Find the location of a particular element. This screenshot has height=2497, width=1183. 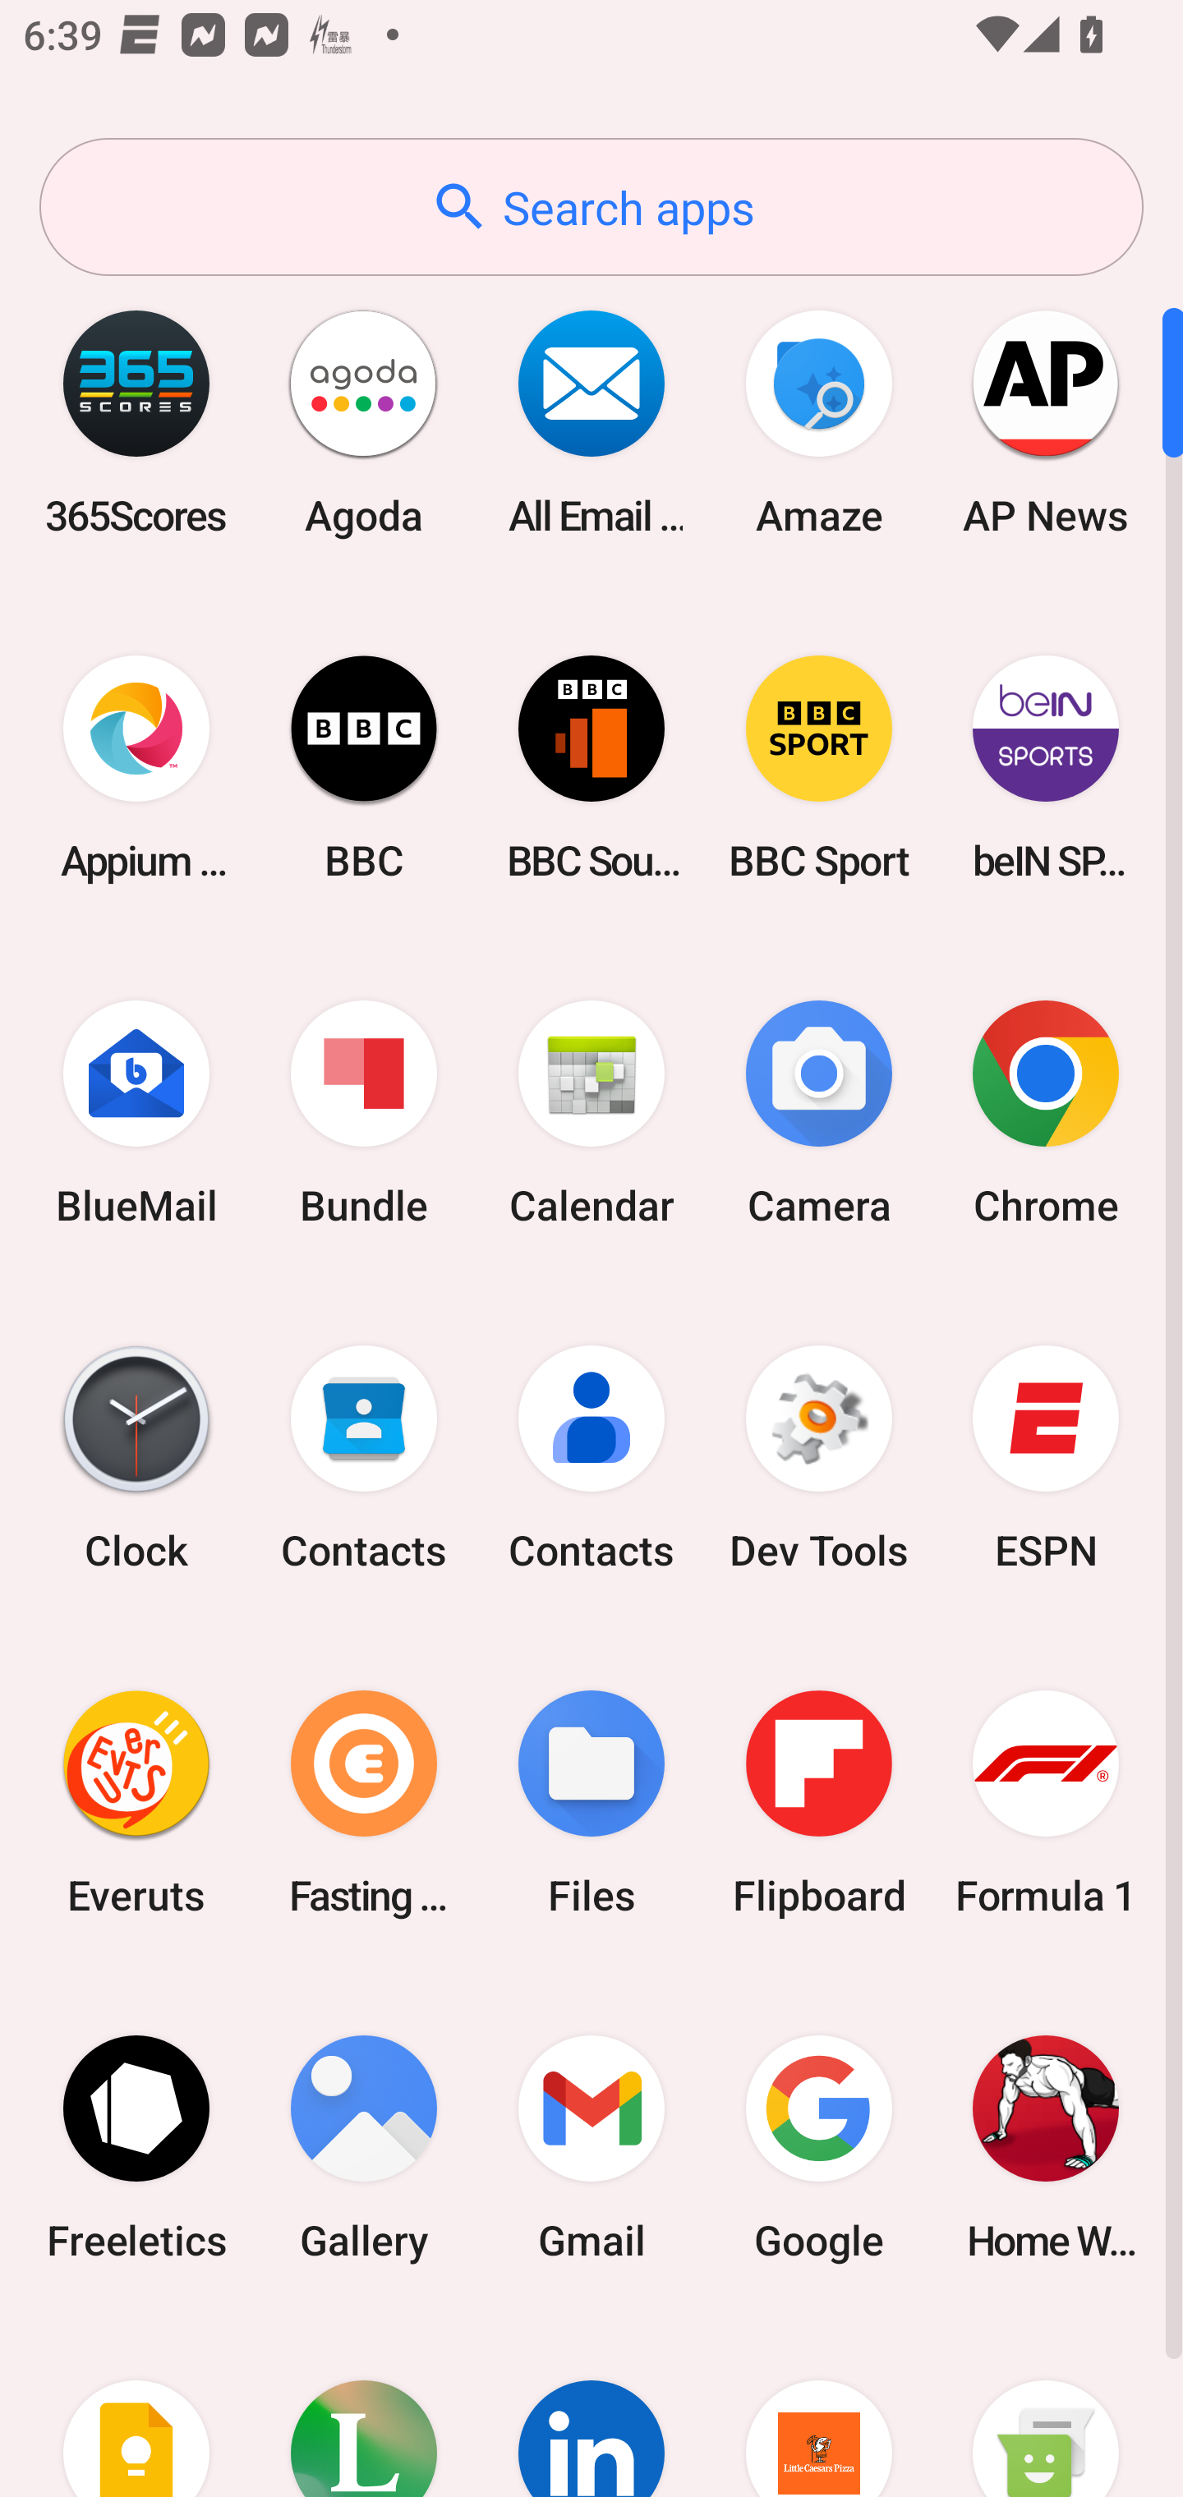

Formula 1 is located at coordinates (1046, 1802).